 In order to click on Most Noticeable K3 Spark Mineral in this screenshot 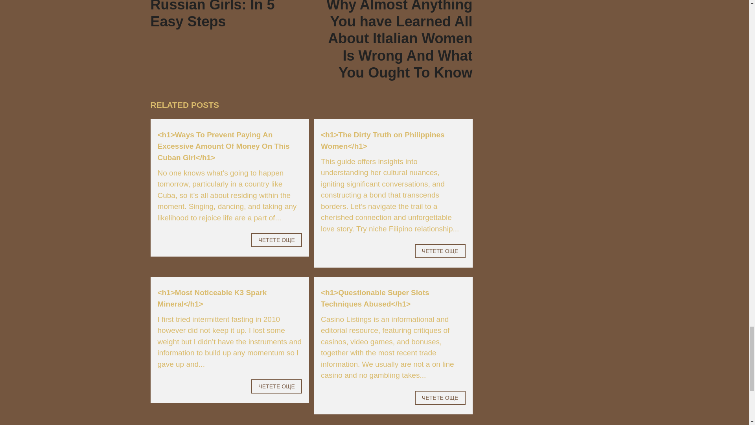, I will do `click(375, 298)`.